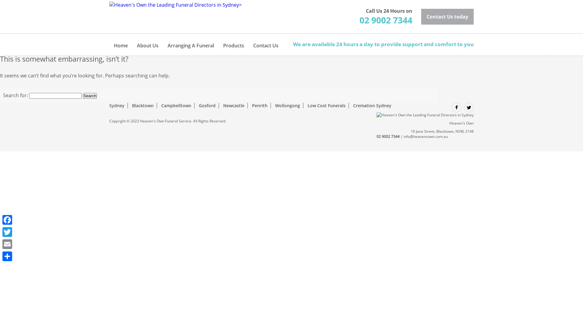 This screenshot has height=328, width=583. Describe the element at coordinates (287, 106) in the screenshot. I see `Wollongong` at that location.